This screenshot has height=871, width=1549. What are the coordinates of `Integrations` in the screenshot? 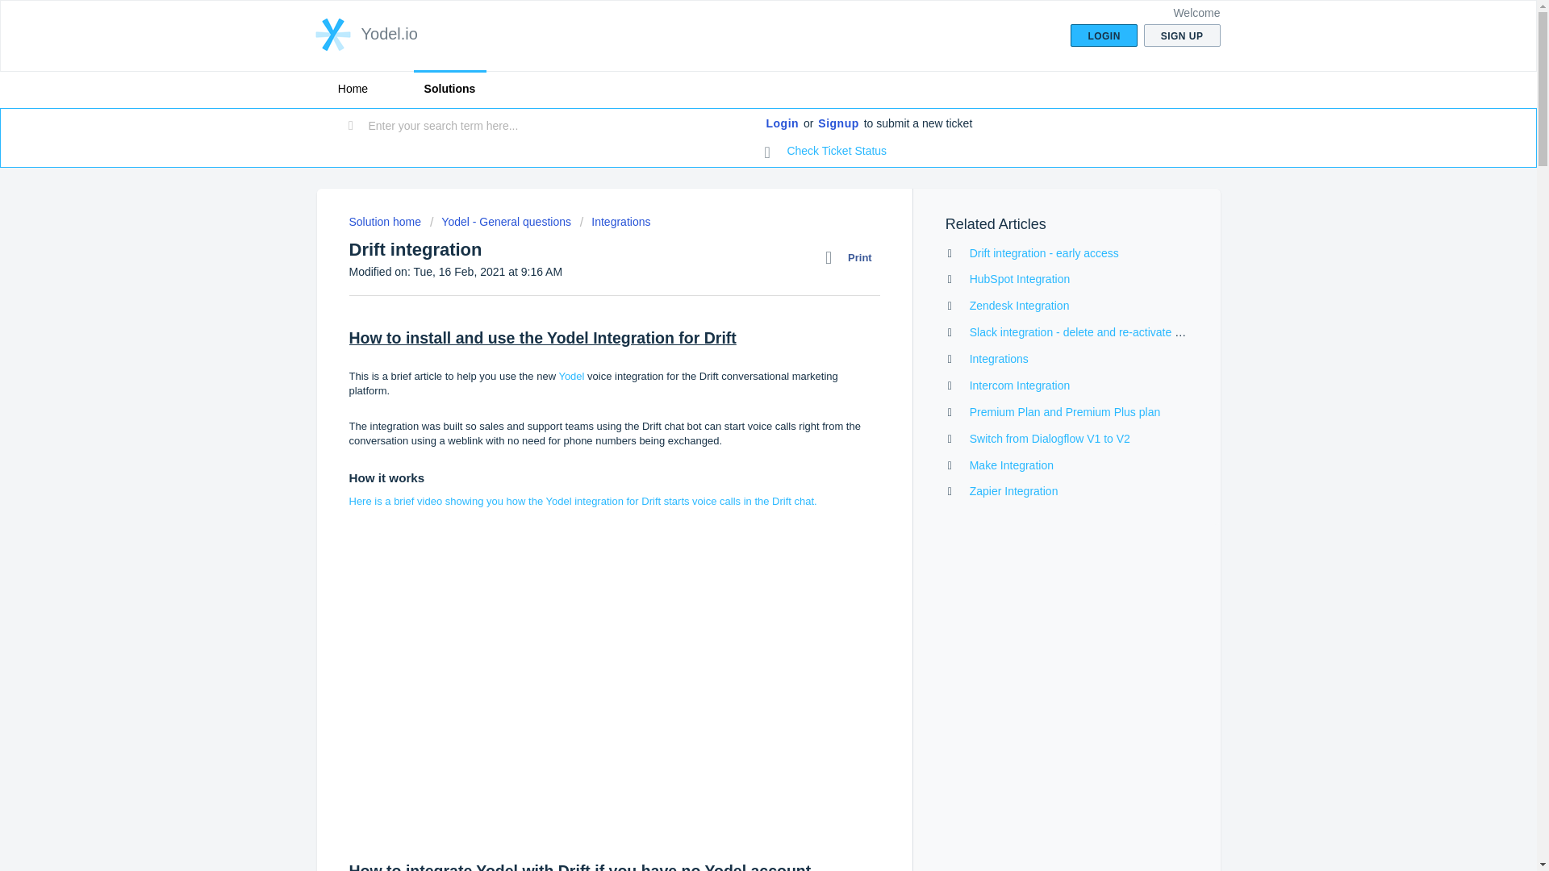 It's located at (999, 358).